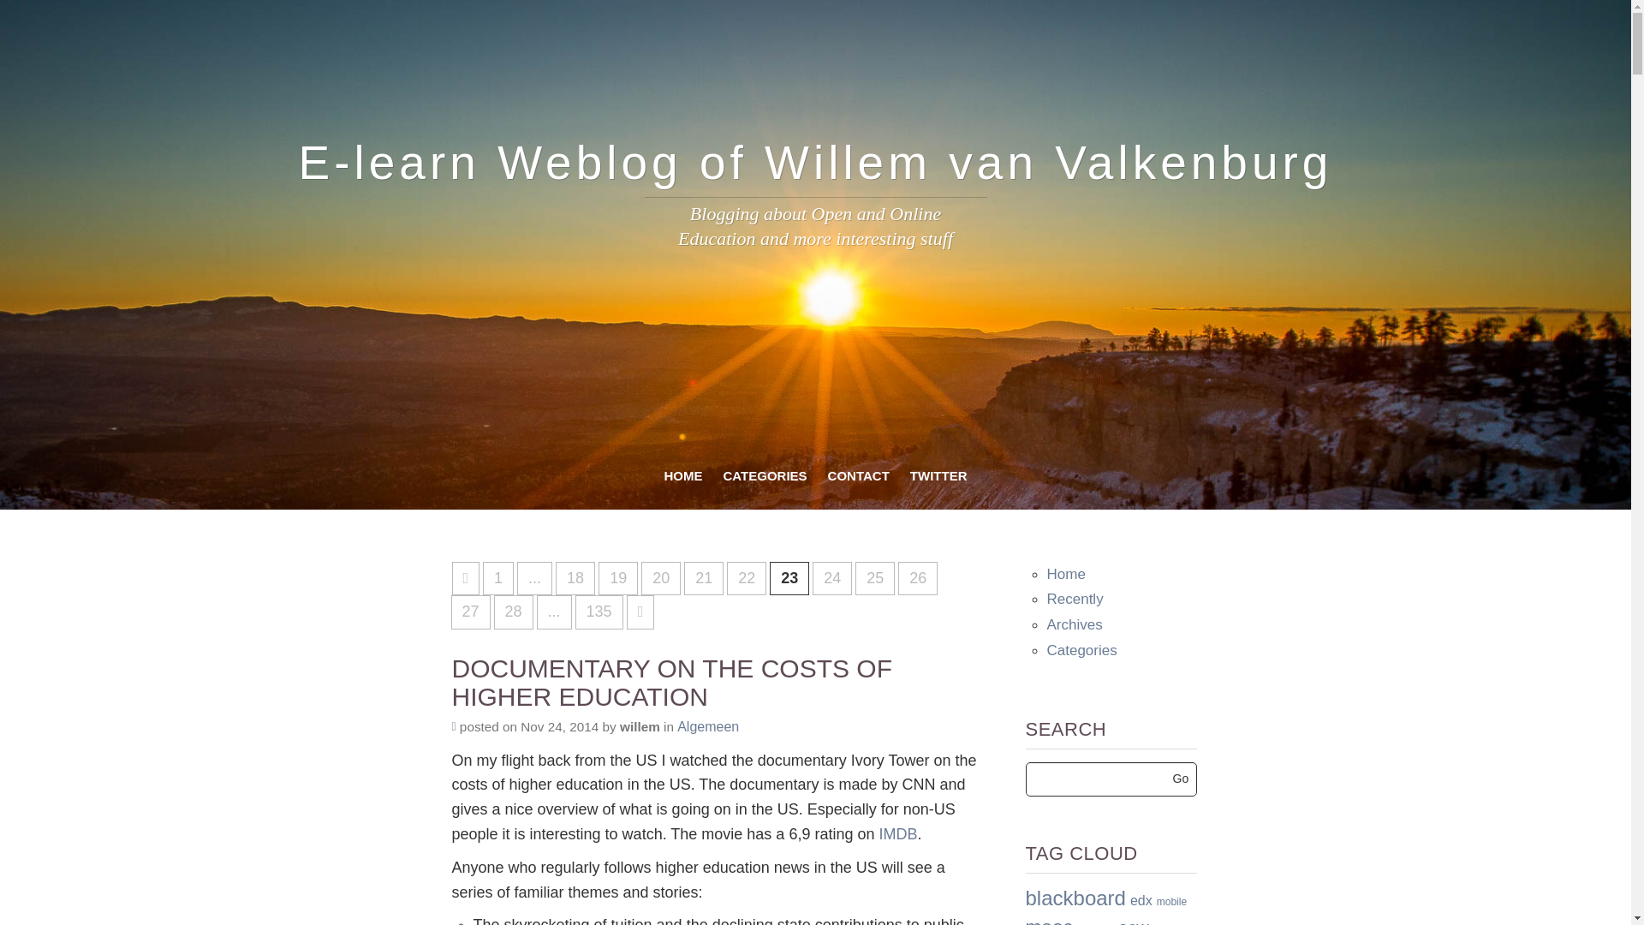 The width and height of the screenshot is (1644, 925). I want to click on 21, so click(703, 578).